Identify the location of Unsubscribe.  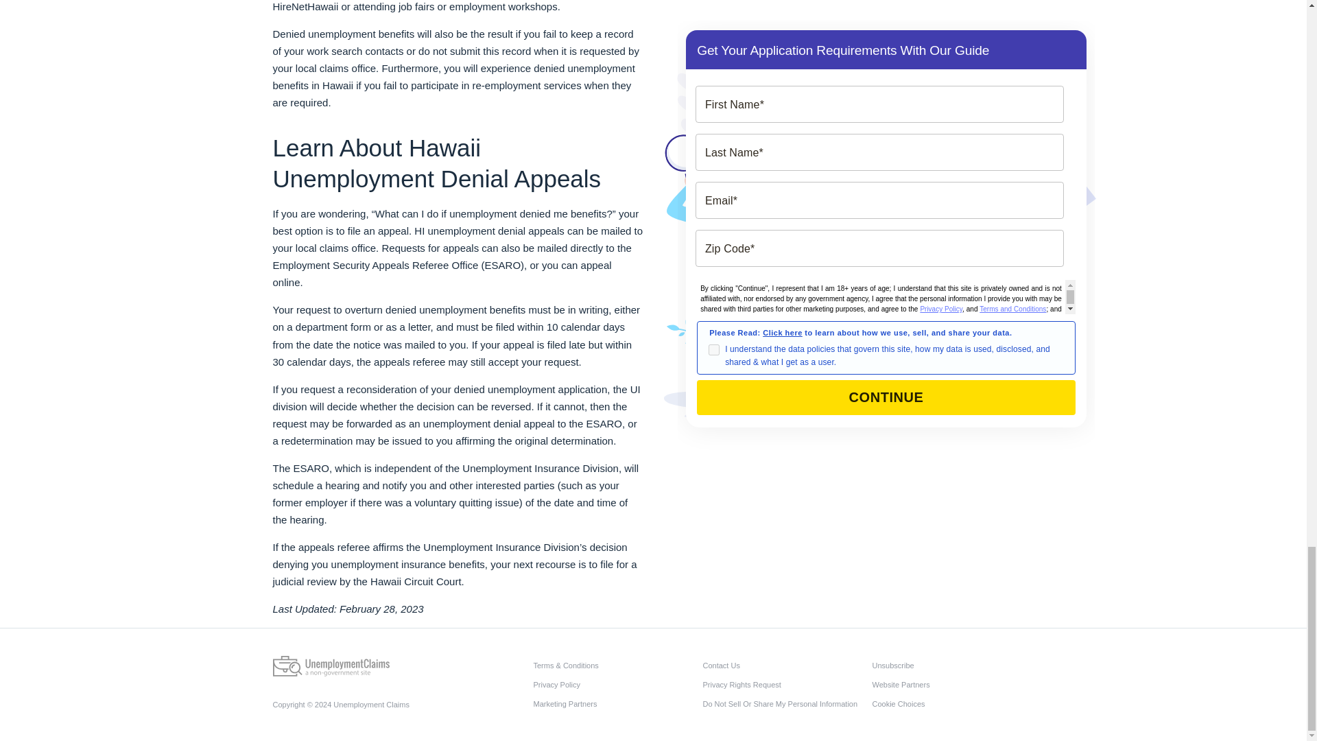
(953, 665).